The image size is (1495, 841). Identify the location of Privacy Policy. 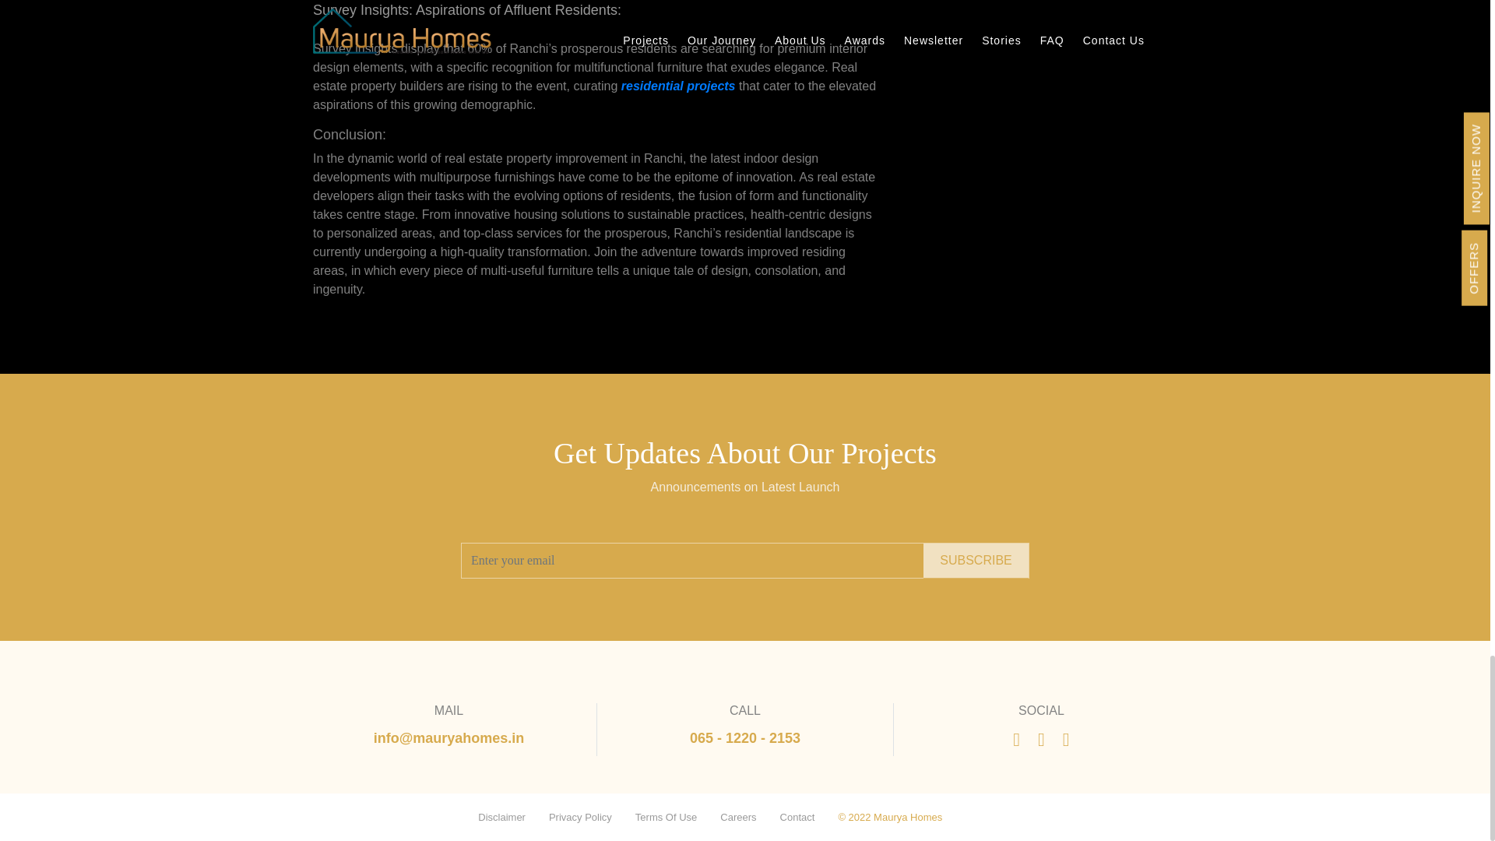
(579, 818).